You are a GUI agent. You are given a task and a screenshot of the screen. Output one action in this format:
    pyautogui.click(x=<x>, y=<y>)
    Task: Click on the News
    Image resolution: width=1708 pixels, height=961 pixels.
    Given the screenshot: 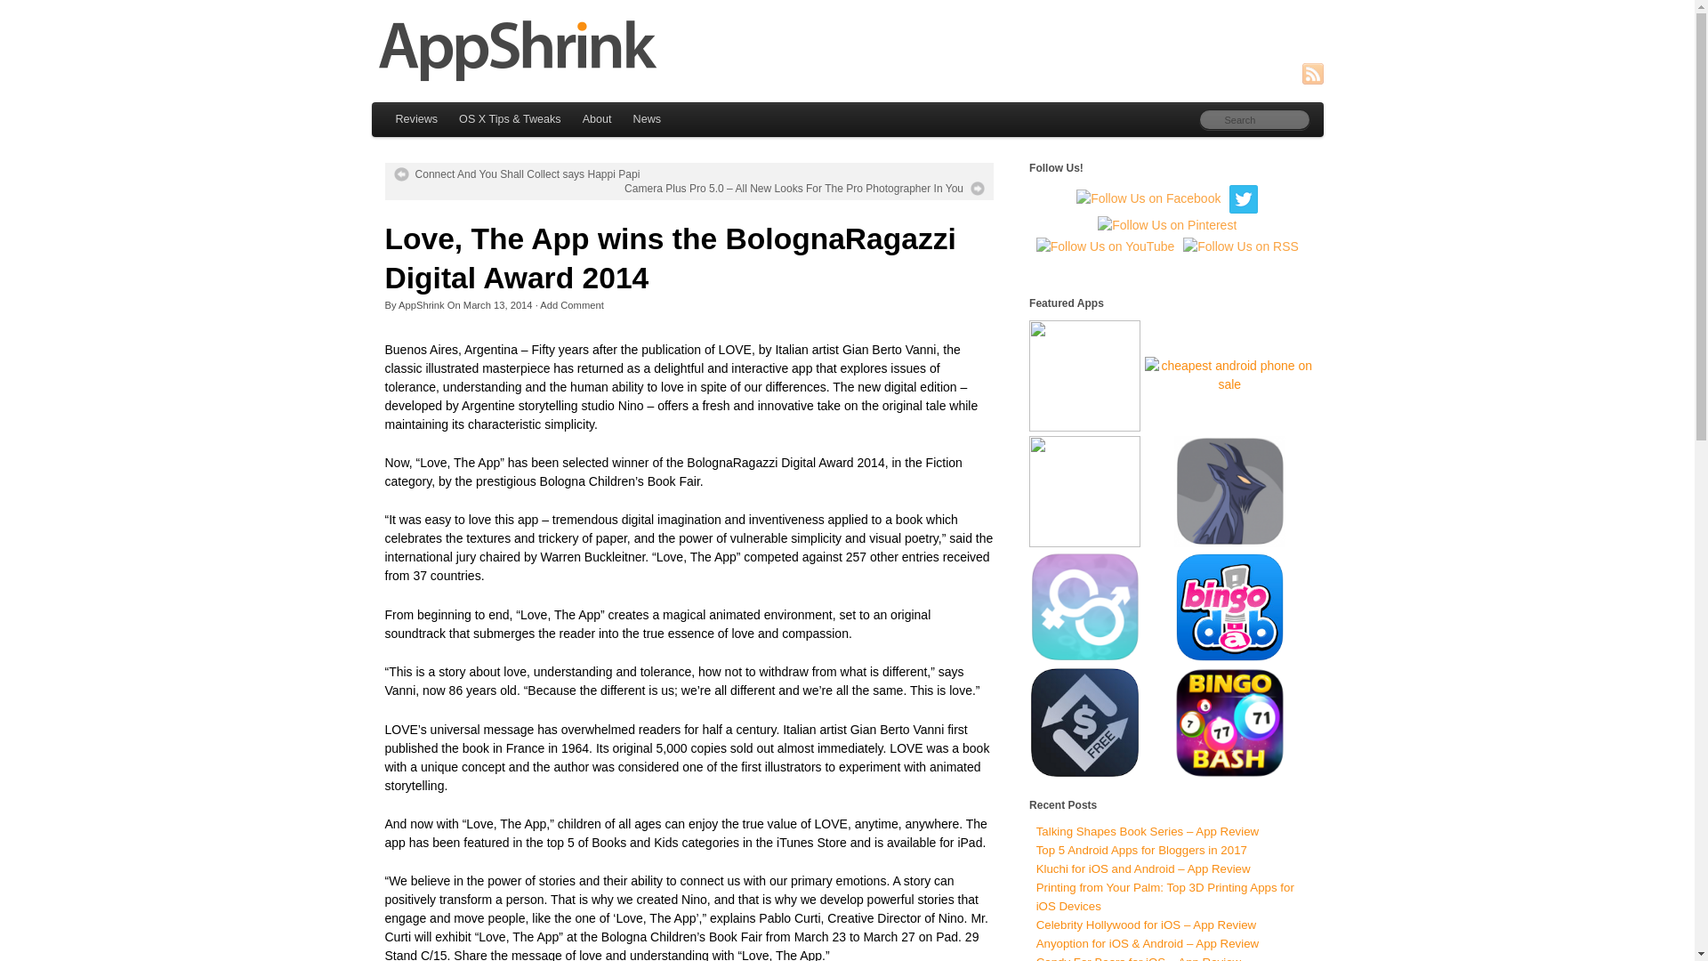 What is the action you would take?
    pyautogui.click(x=648, y=119)
    